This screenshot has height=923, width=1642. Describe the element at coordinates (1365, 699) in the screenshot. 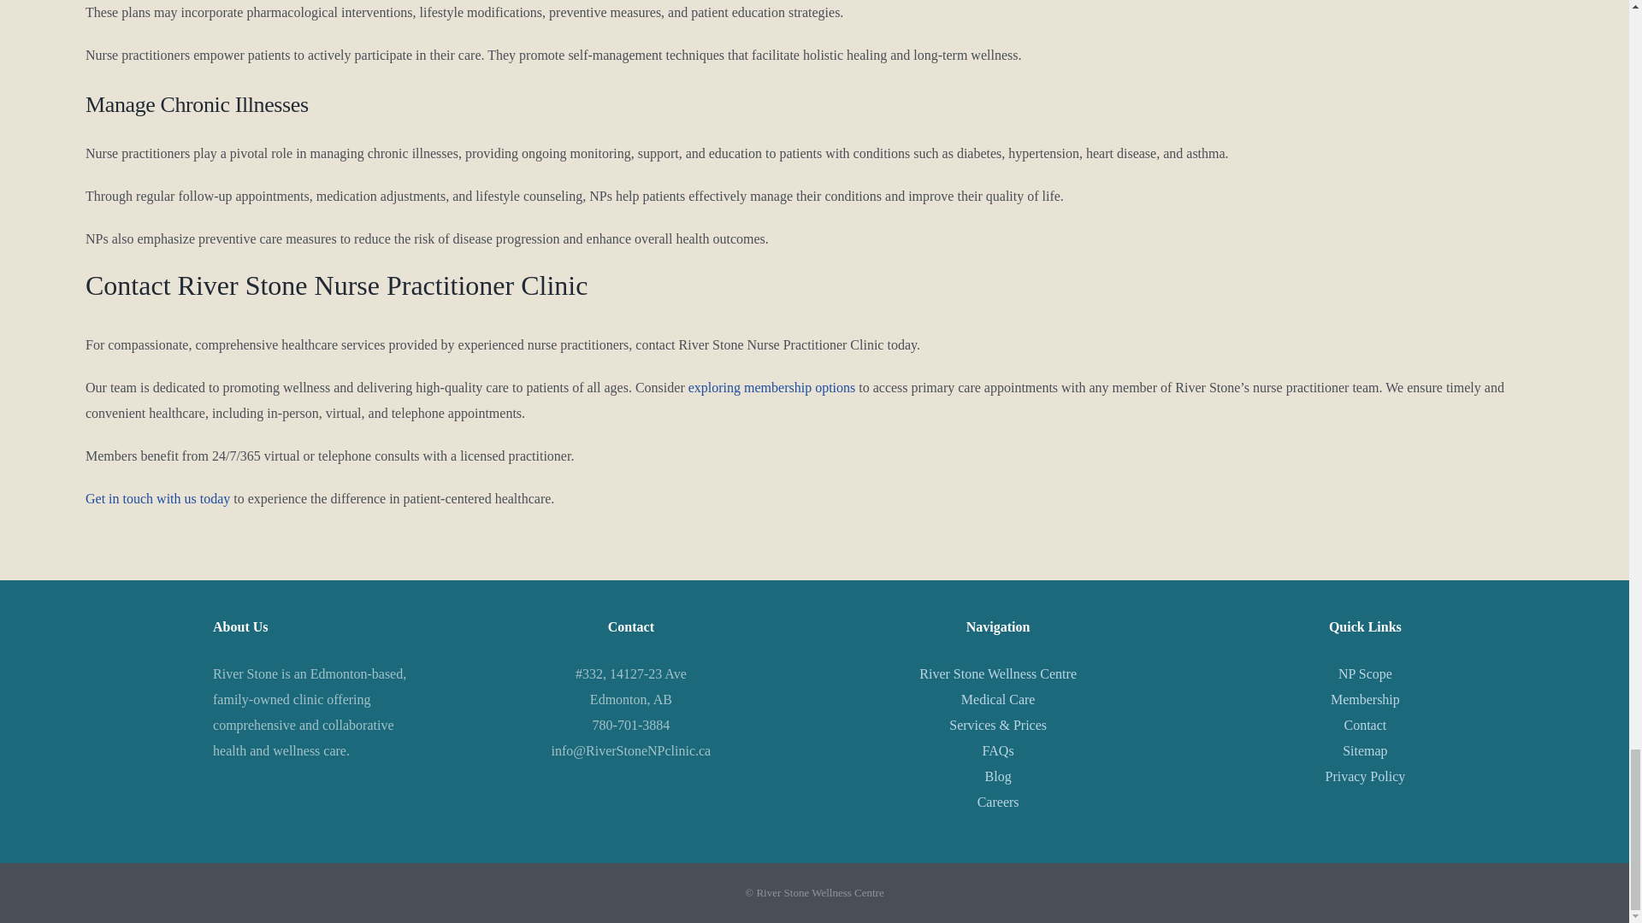

I see `Membership` at that location.